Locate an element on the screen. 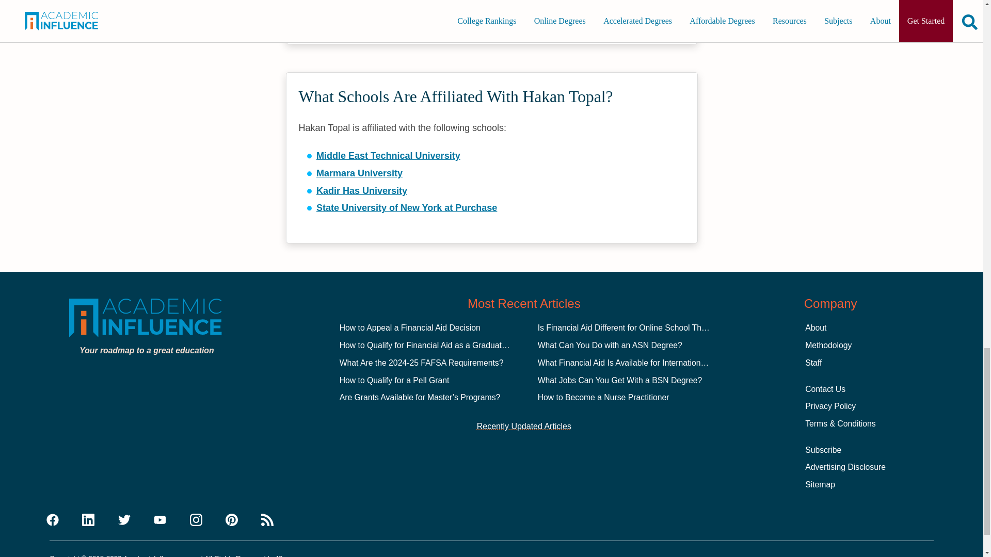 Image resolution: width=991 pixels, height=557 pixels. Contact Us is located at coordinates (825, 389).